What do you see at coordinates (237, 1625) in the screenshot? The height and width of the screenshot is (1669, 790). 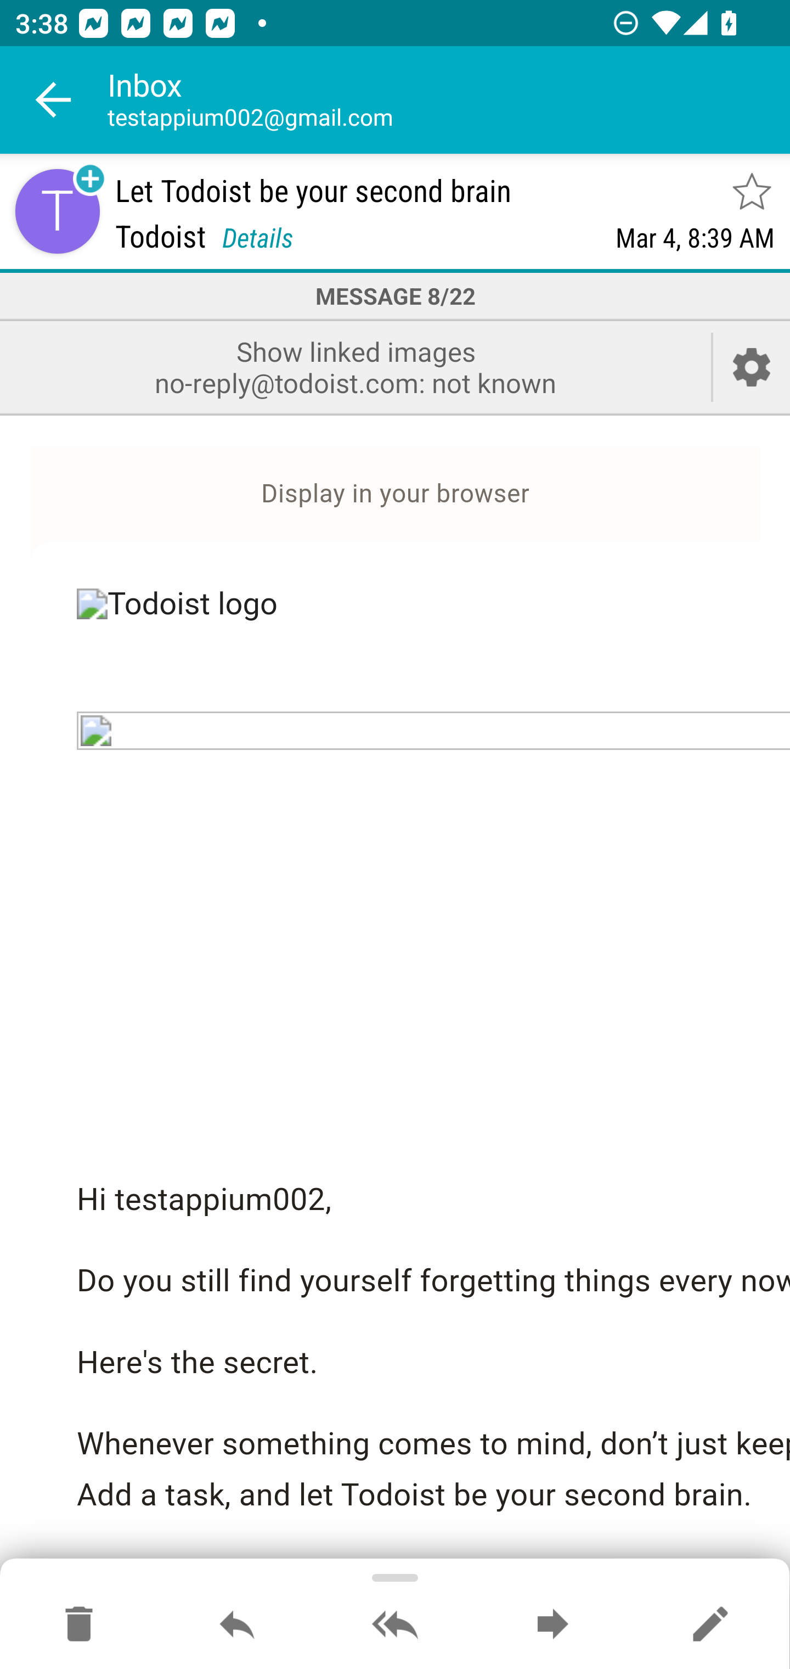 I see `Reply` at bounding box center [237, 1625].